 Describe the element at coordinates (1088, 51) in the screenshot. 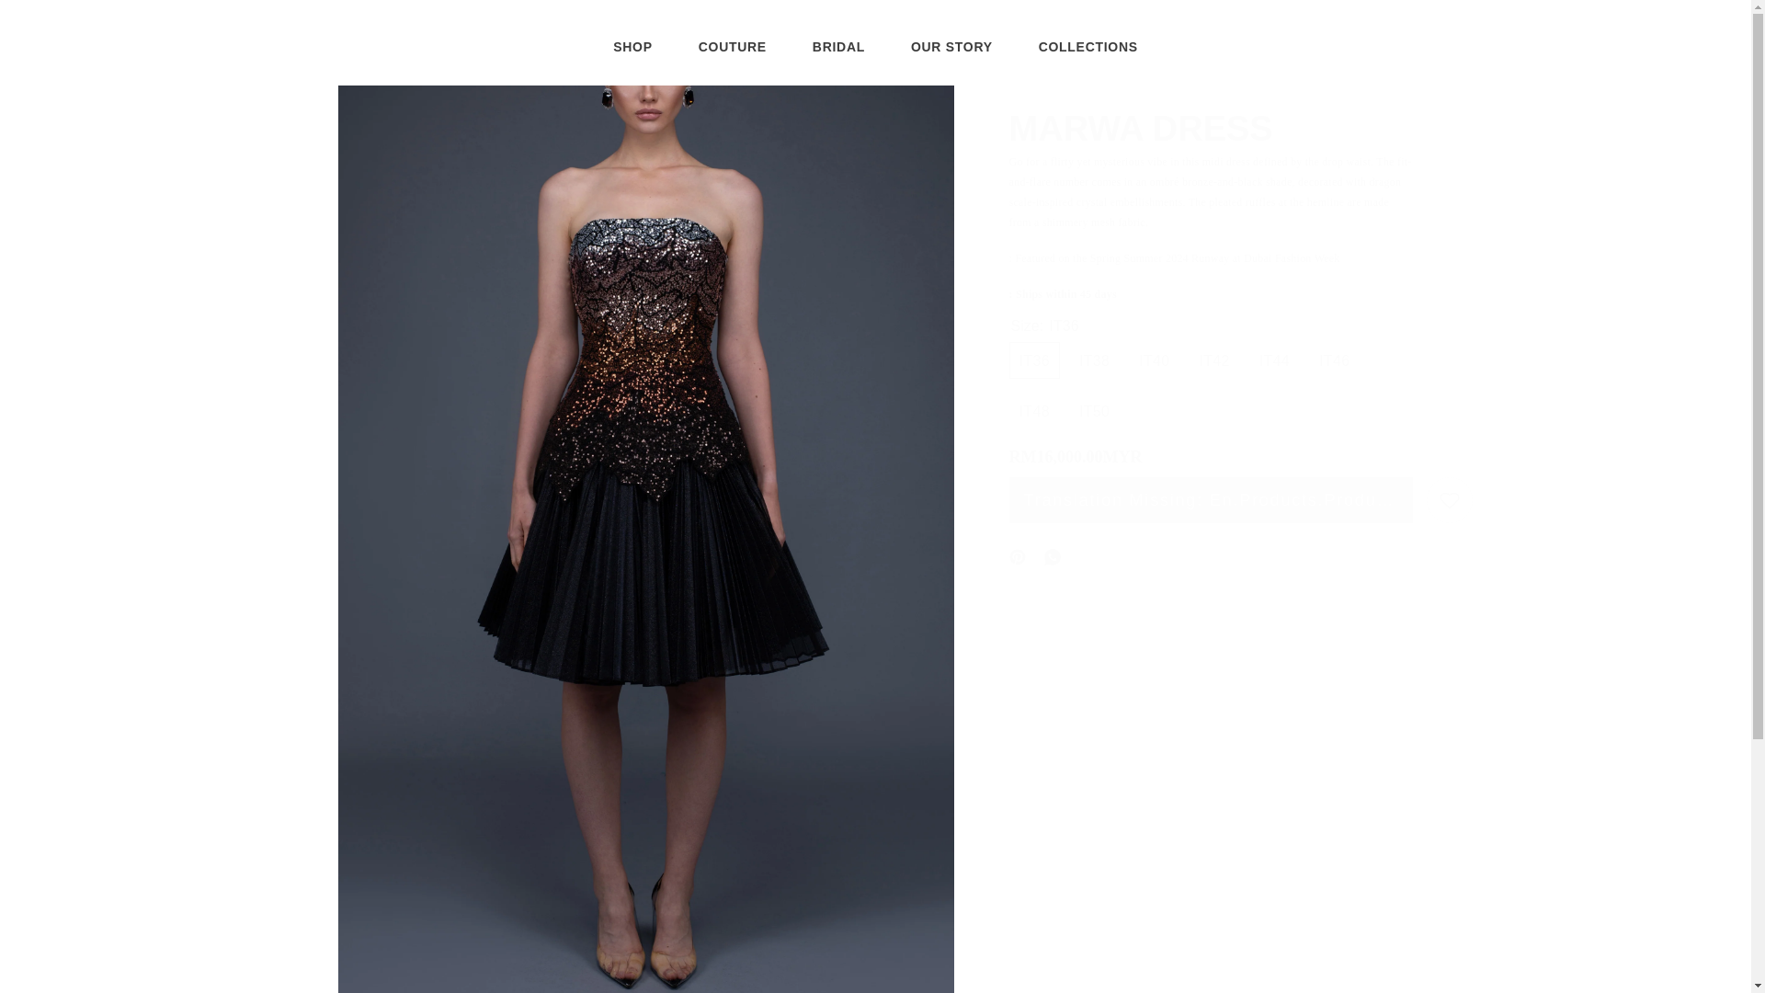

I see `COLLECTIONS` at that location.